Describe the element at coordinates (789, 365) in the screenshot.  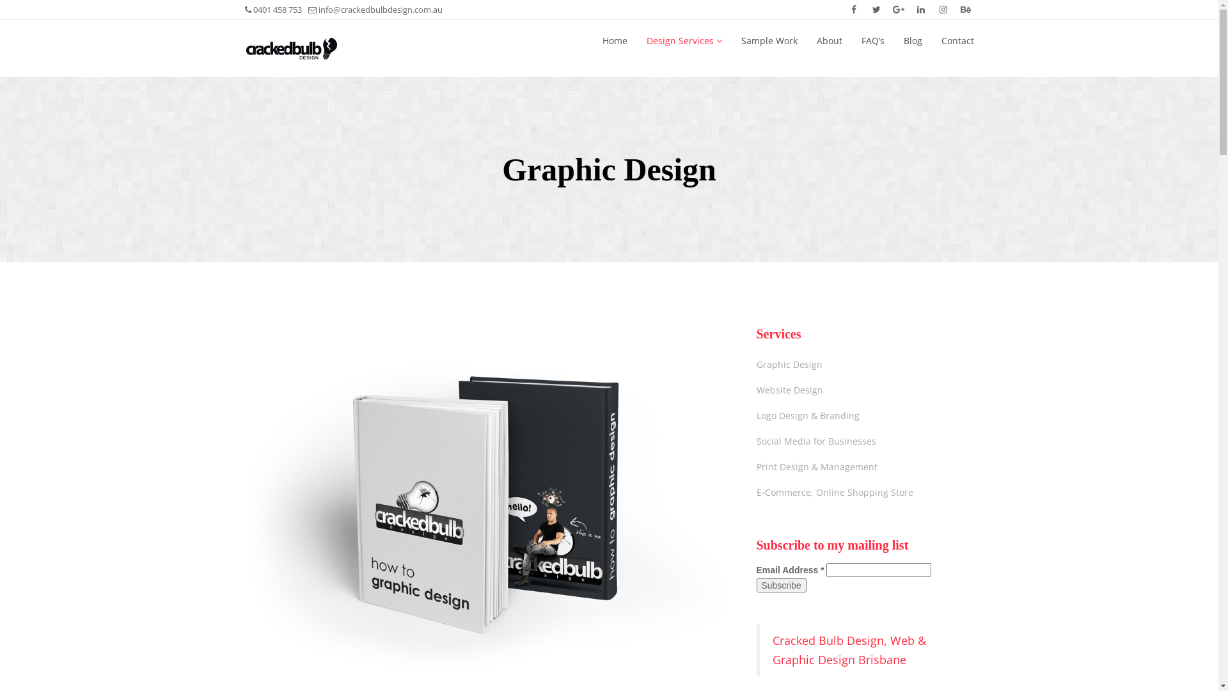
I see `Graphic Design` at that location.